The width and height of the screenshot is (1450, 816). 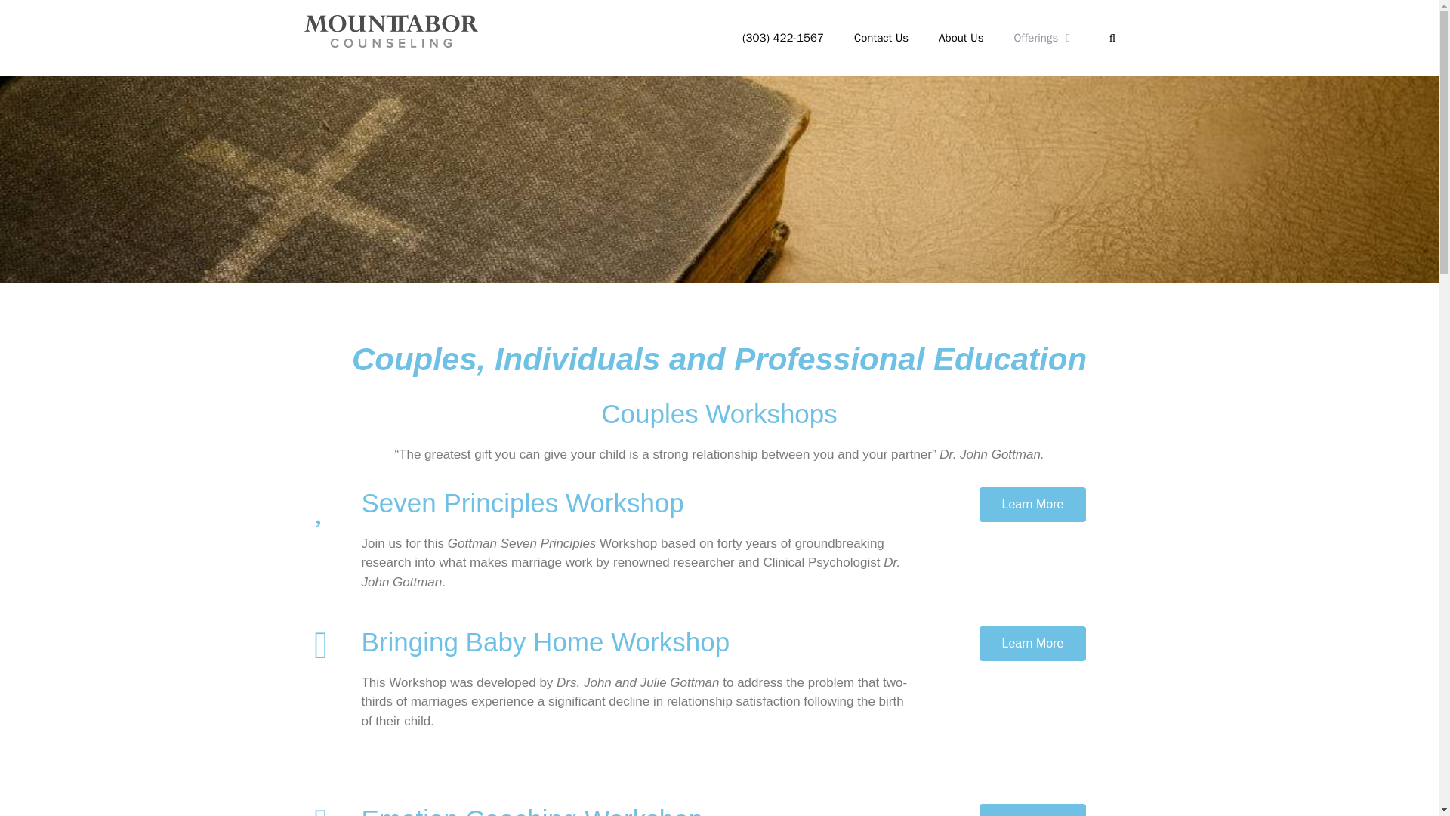 I want to click on Learn More, so click(x=1033, y=503).